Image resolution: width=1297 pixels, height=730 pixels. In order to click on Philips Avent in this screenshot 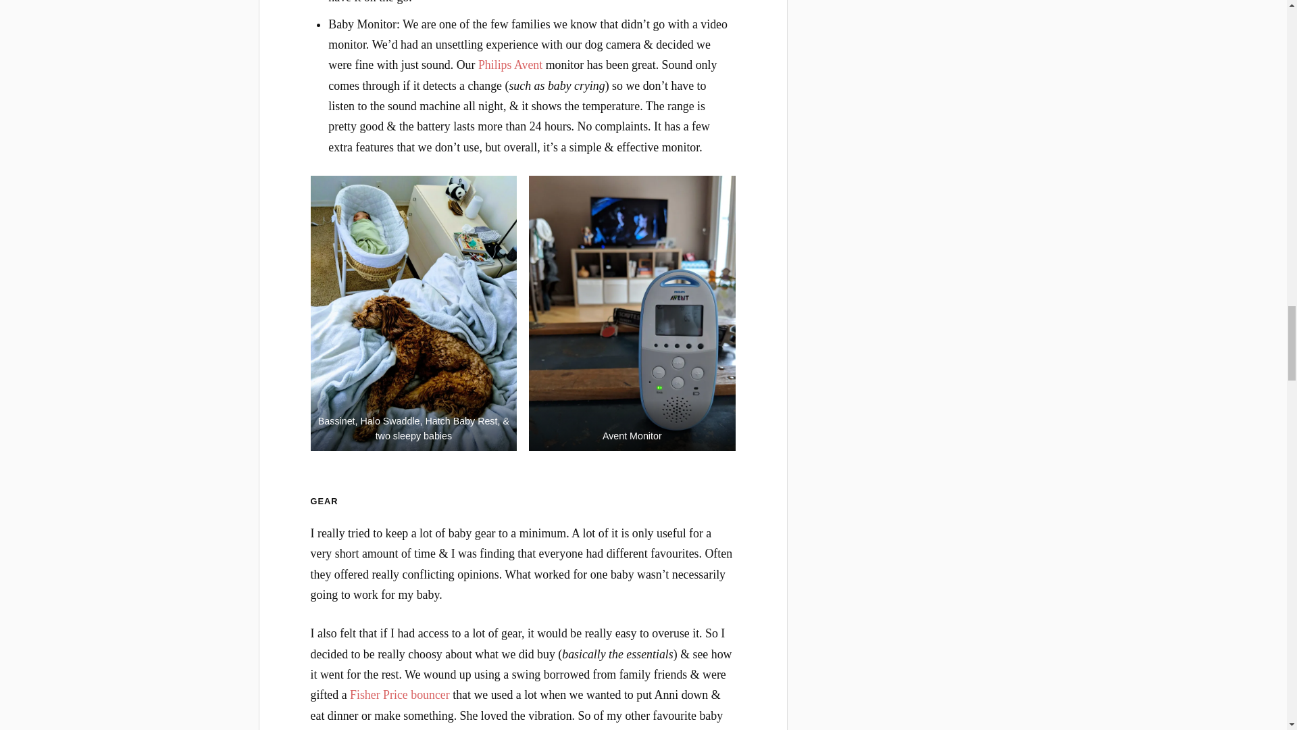, I will do `click(510, 65)`.